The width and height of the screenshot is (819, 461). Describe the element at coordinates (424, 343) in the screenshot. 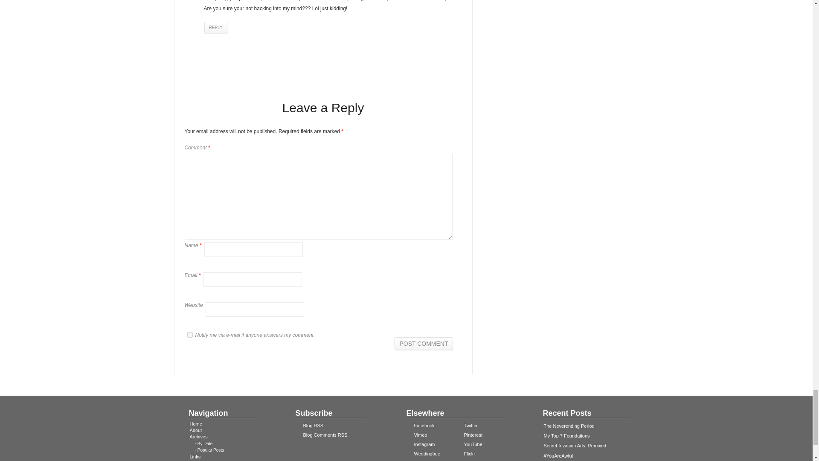

I see `Post Comment` at that location.